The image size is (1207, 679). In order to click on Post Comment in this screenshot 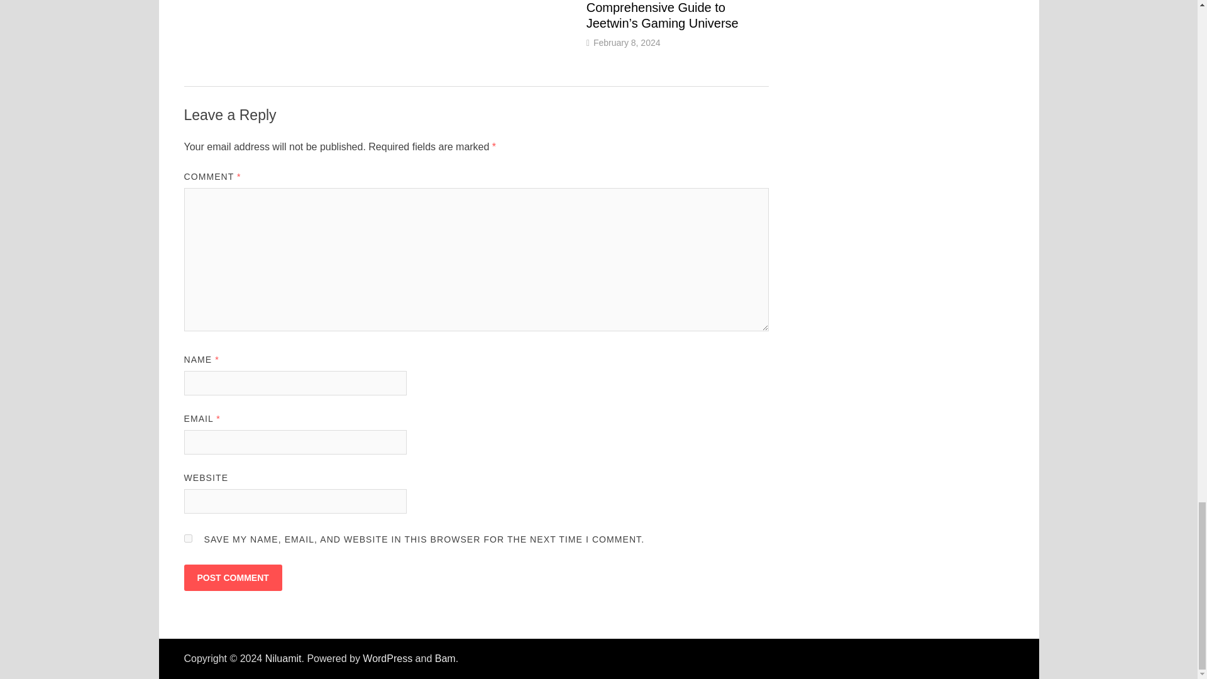, I will do `click(232, 577)`.